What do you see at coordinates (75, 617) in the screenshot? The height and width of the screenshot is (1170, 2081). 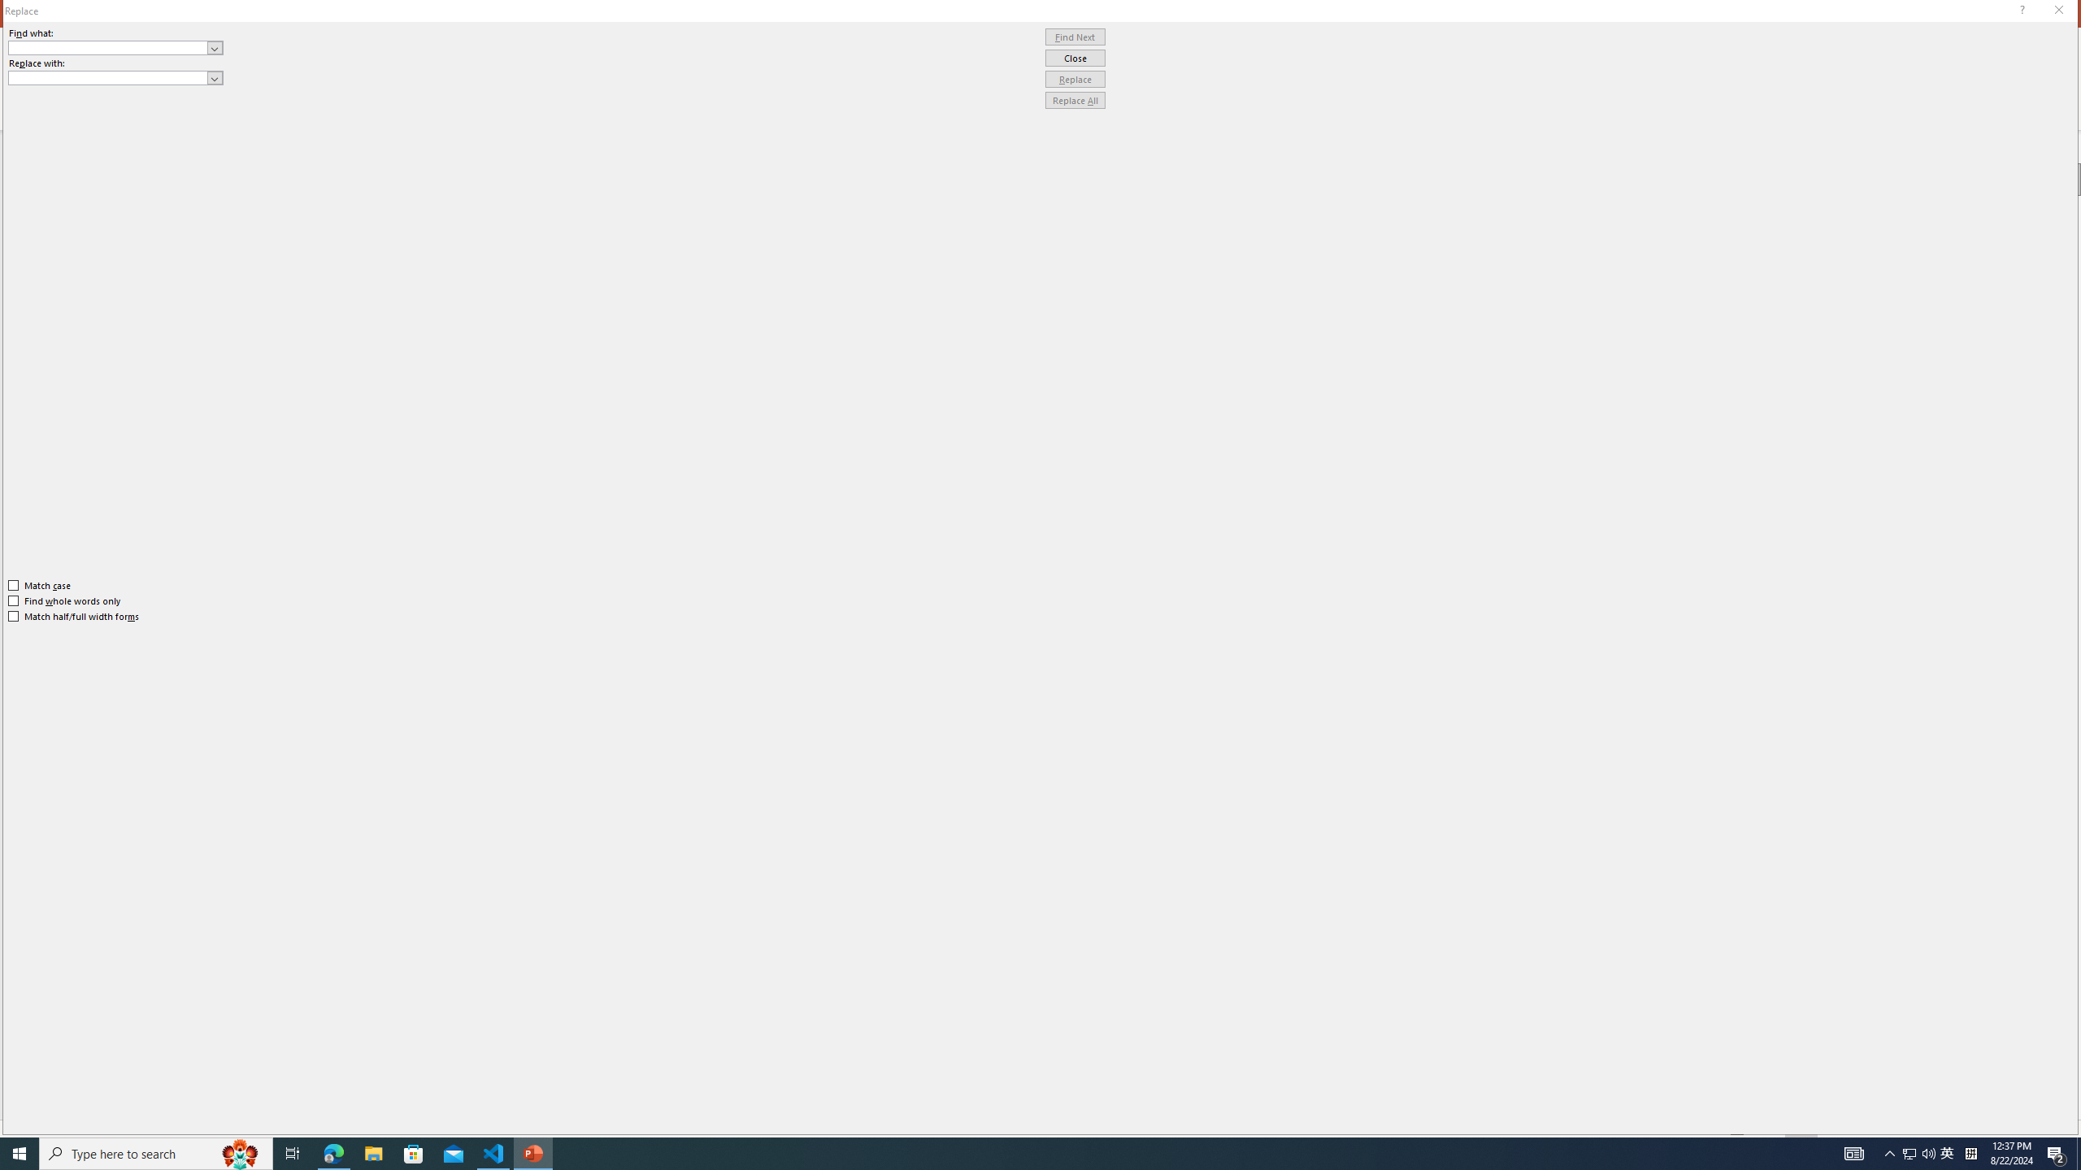 I see `Match half/full width forms` at bounding box center [75, 617].